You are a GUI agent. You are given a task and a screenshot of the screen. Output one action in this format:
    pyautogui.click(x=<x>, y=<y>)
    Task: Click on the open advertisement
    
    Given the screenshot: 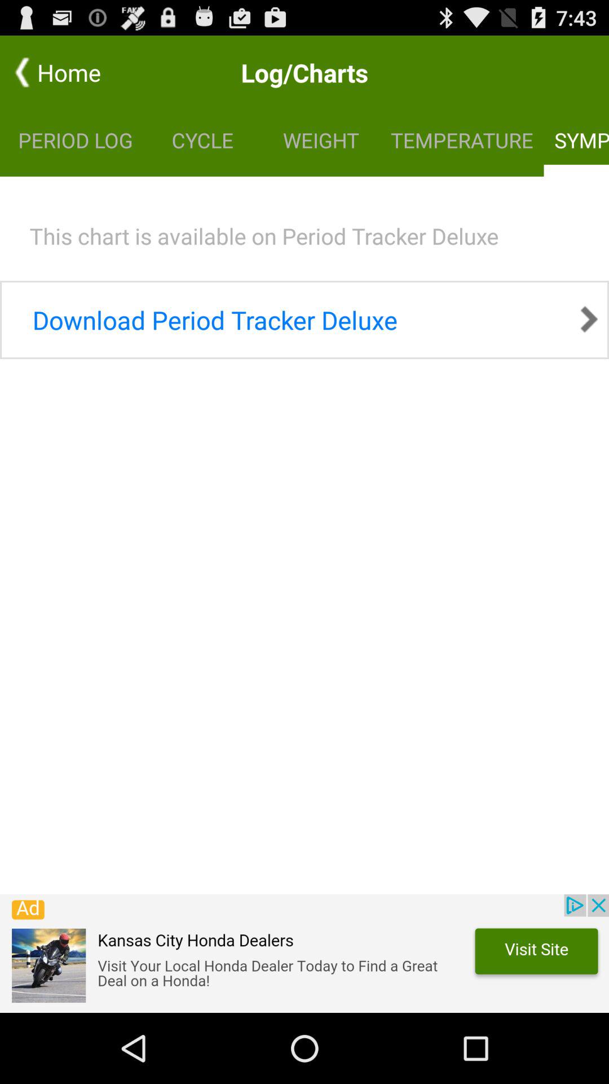 What is the action you would take?
    pyautogui.click(x=304, y=954)
    